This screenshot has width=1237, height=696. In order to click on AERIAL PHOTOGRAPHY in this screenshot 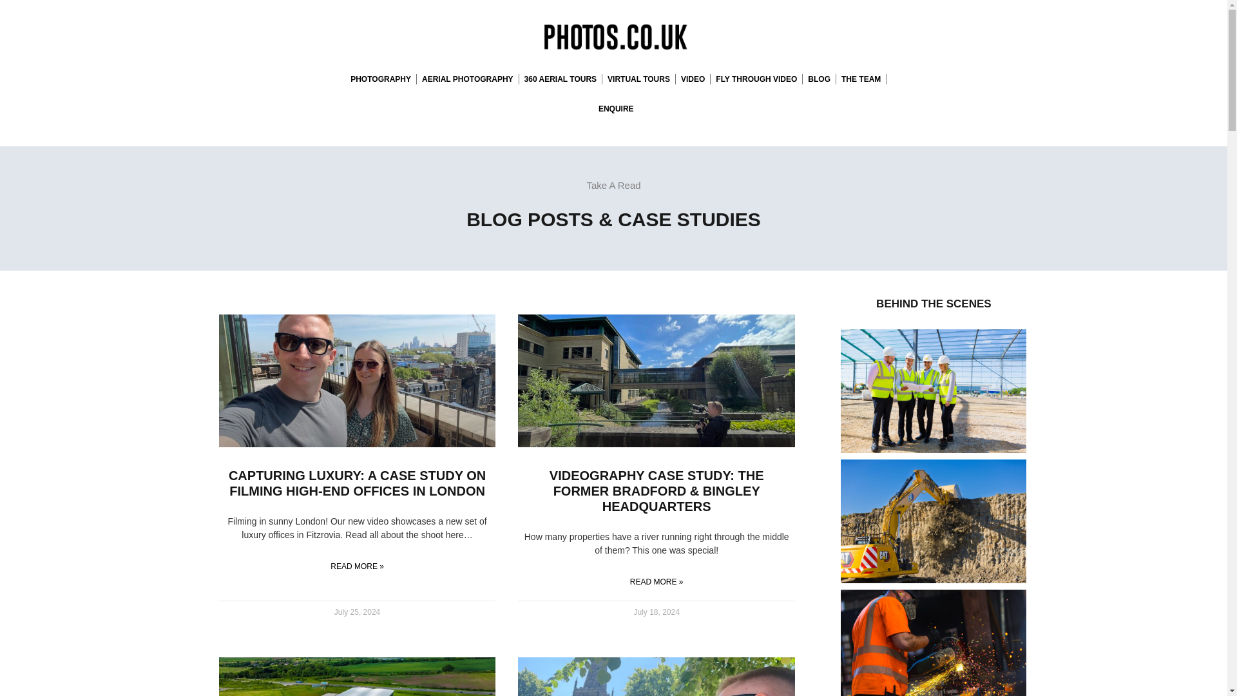, I will do `click(468, 79)`.